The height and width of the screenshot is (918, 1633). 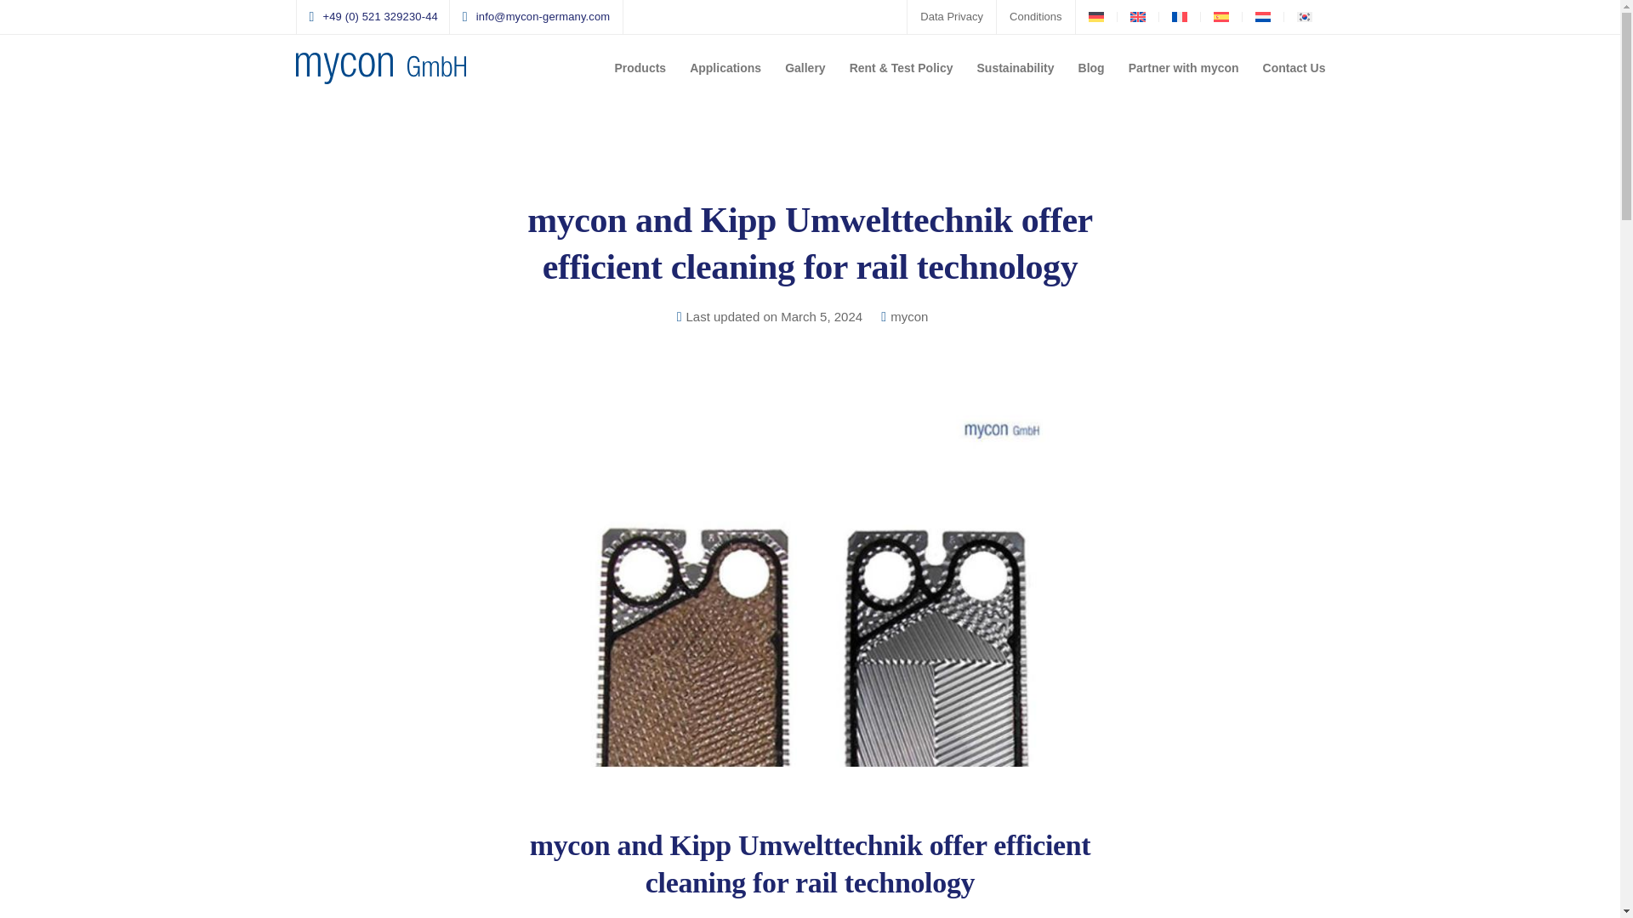 What do you see at coordinates (908, 317) in the screenshot?
I see `Posts by mycon` at bounding box center [908, 317].